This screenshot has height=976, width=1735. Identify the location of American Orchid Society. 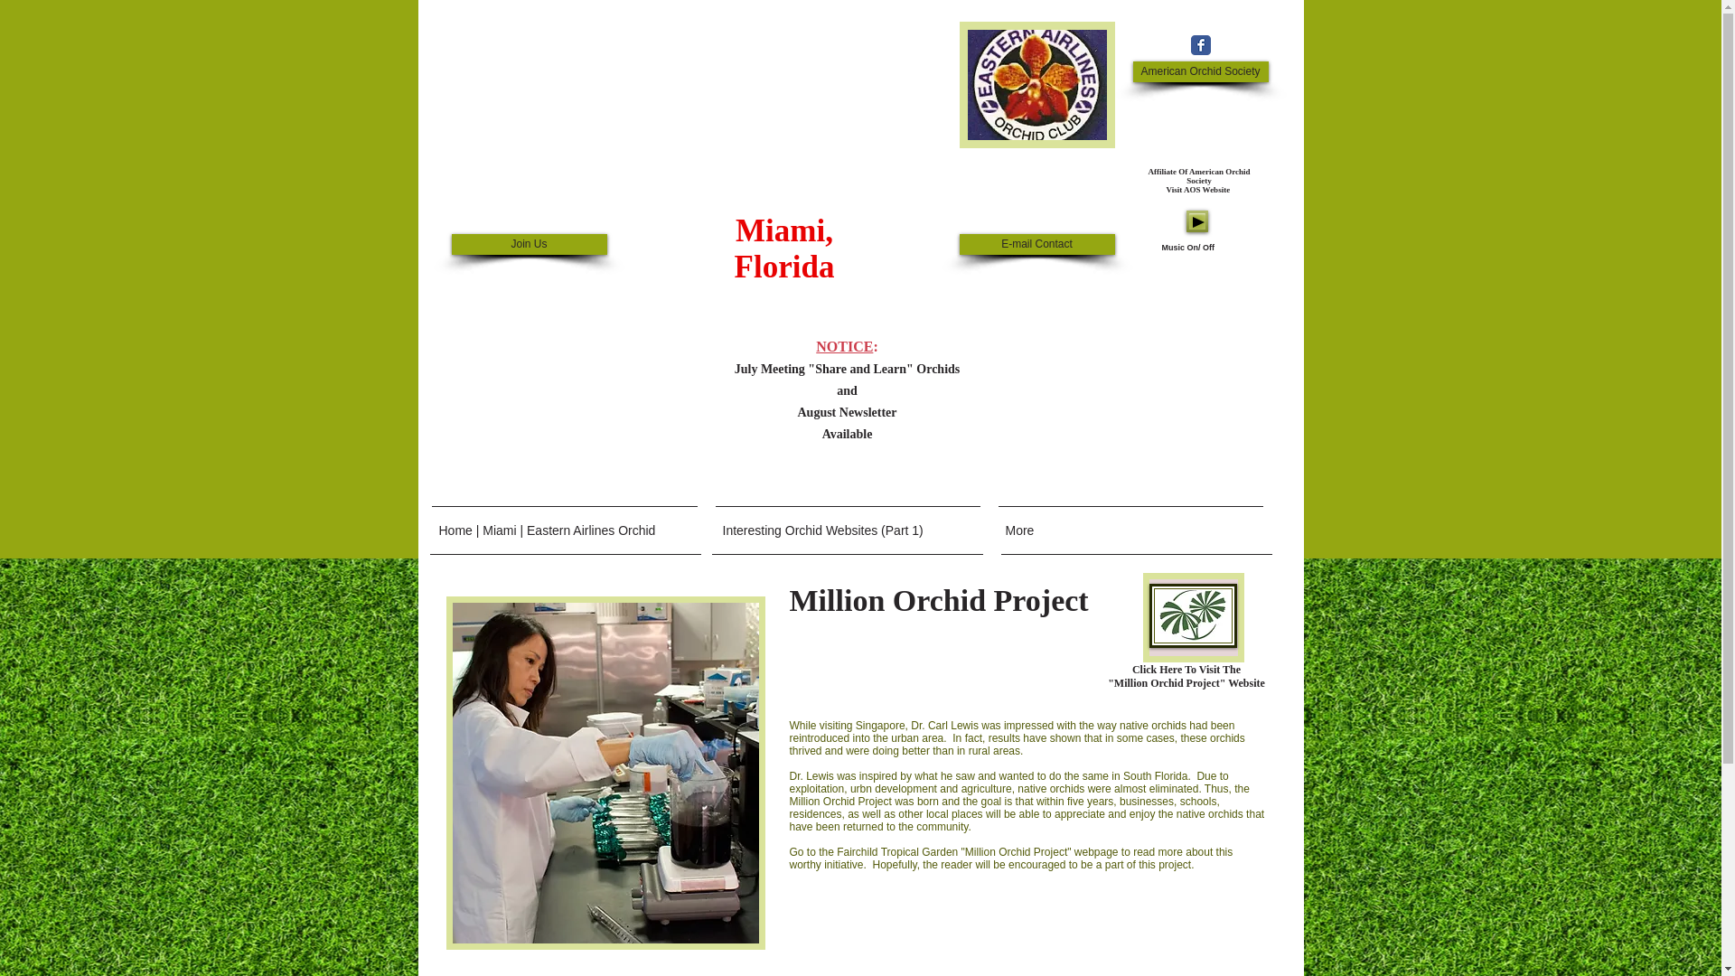
(1200, 71).